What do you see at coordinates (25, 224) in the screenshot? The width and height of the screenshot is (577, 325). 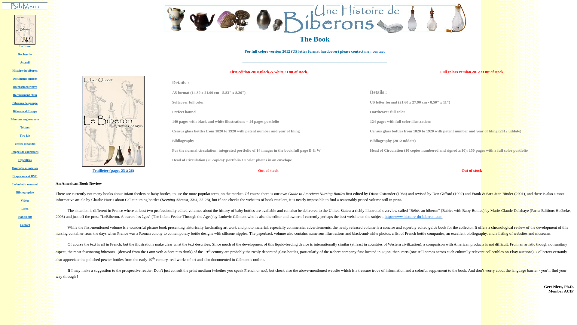 I see `Contact` at bounding box center [25, 224].